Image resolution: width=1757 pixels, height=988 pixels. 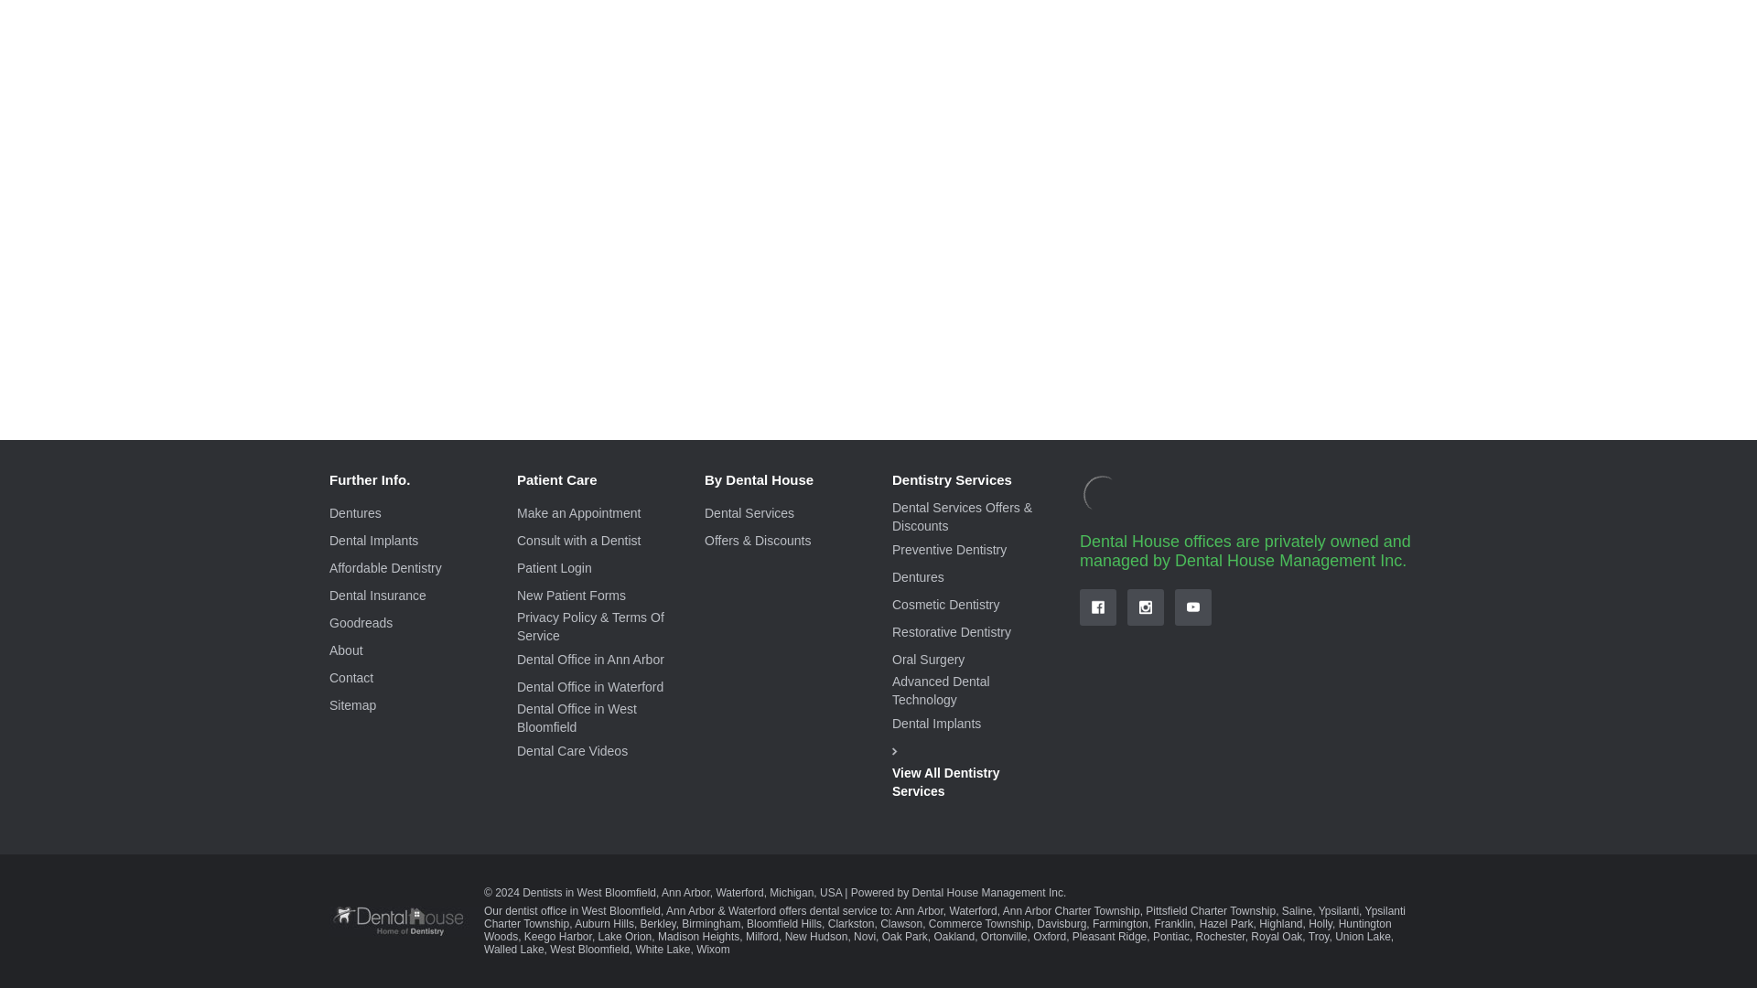 What do you see at coordinates (659, 924) in the screenshot?
I see `Dentist in Berkley, MI` at bounding box center [659, 924].